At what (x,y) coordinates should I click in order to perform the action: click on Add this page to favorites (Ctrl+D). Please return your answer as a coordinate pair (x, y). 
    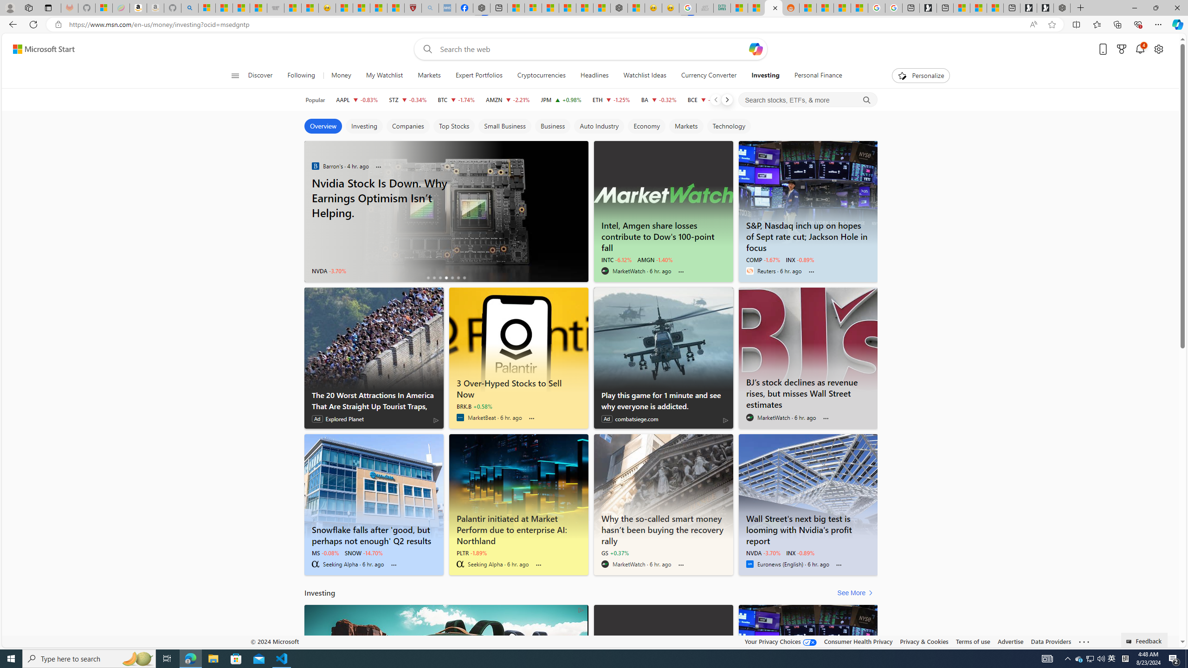
    Looking at the image, I should click on (1052, 25).